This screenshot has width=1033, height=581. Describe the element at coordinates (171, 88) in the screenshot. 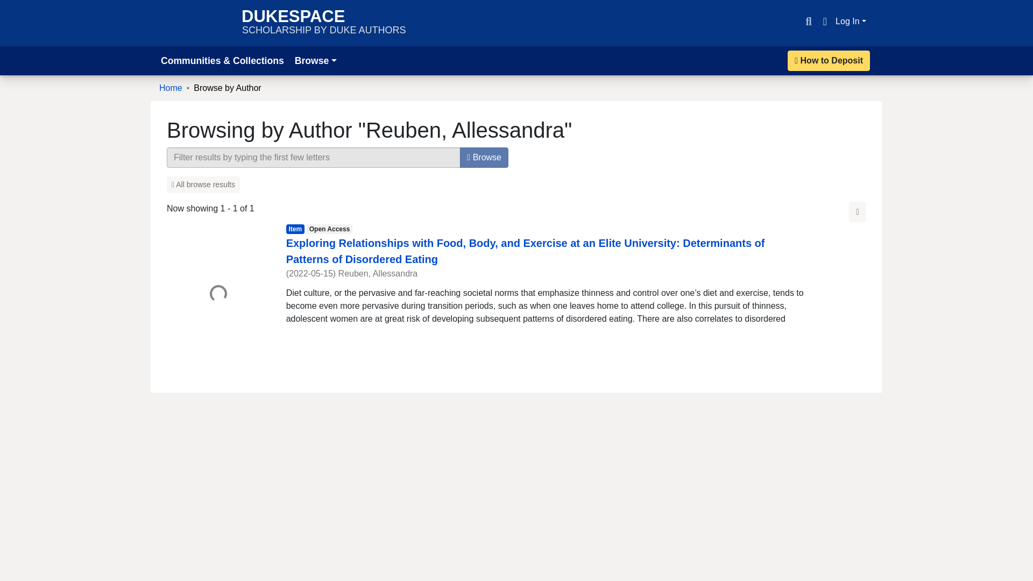

I see `Home` at that location.